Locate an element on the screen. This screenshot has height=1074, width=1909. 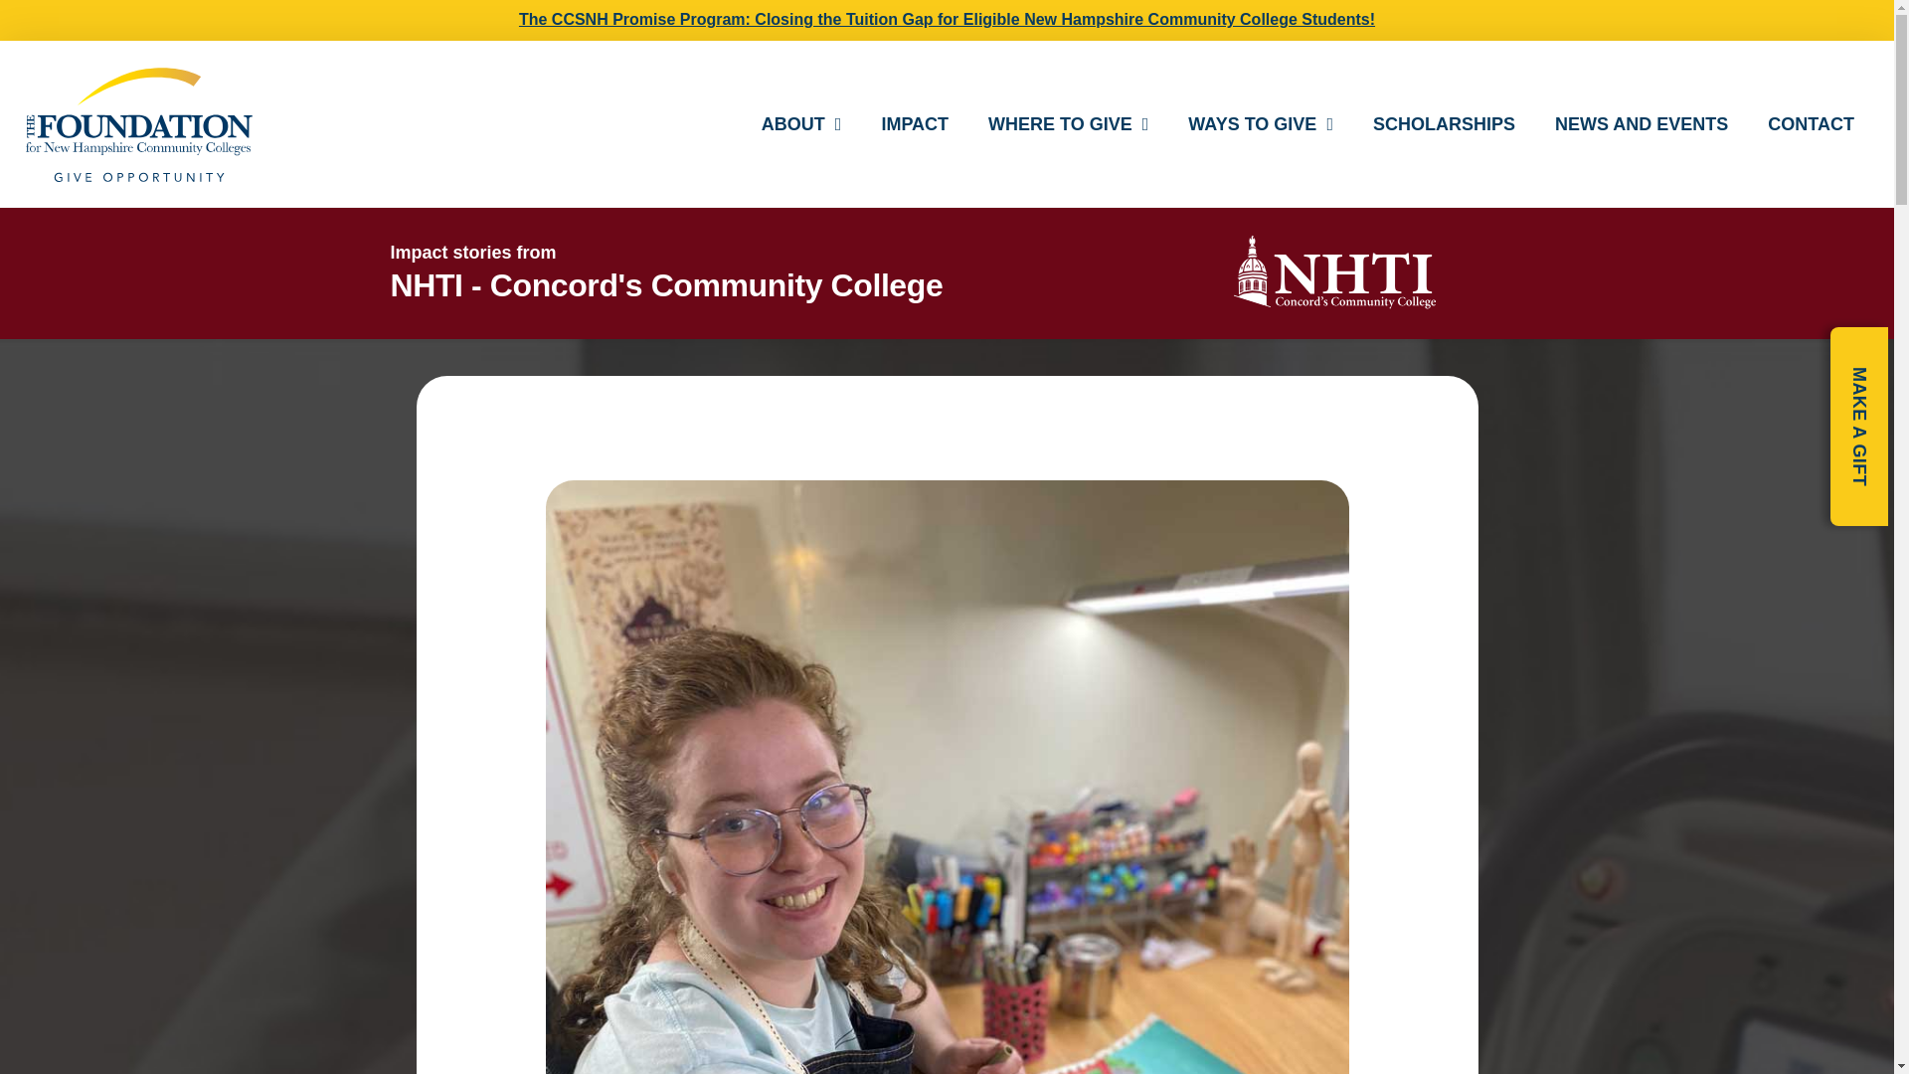
IMPACT is located at coordinates (914, 123).